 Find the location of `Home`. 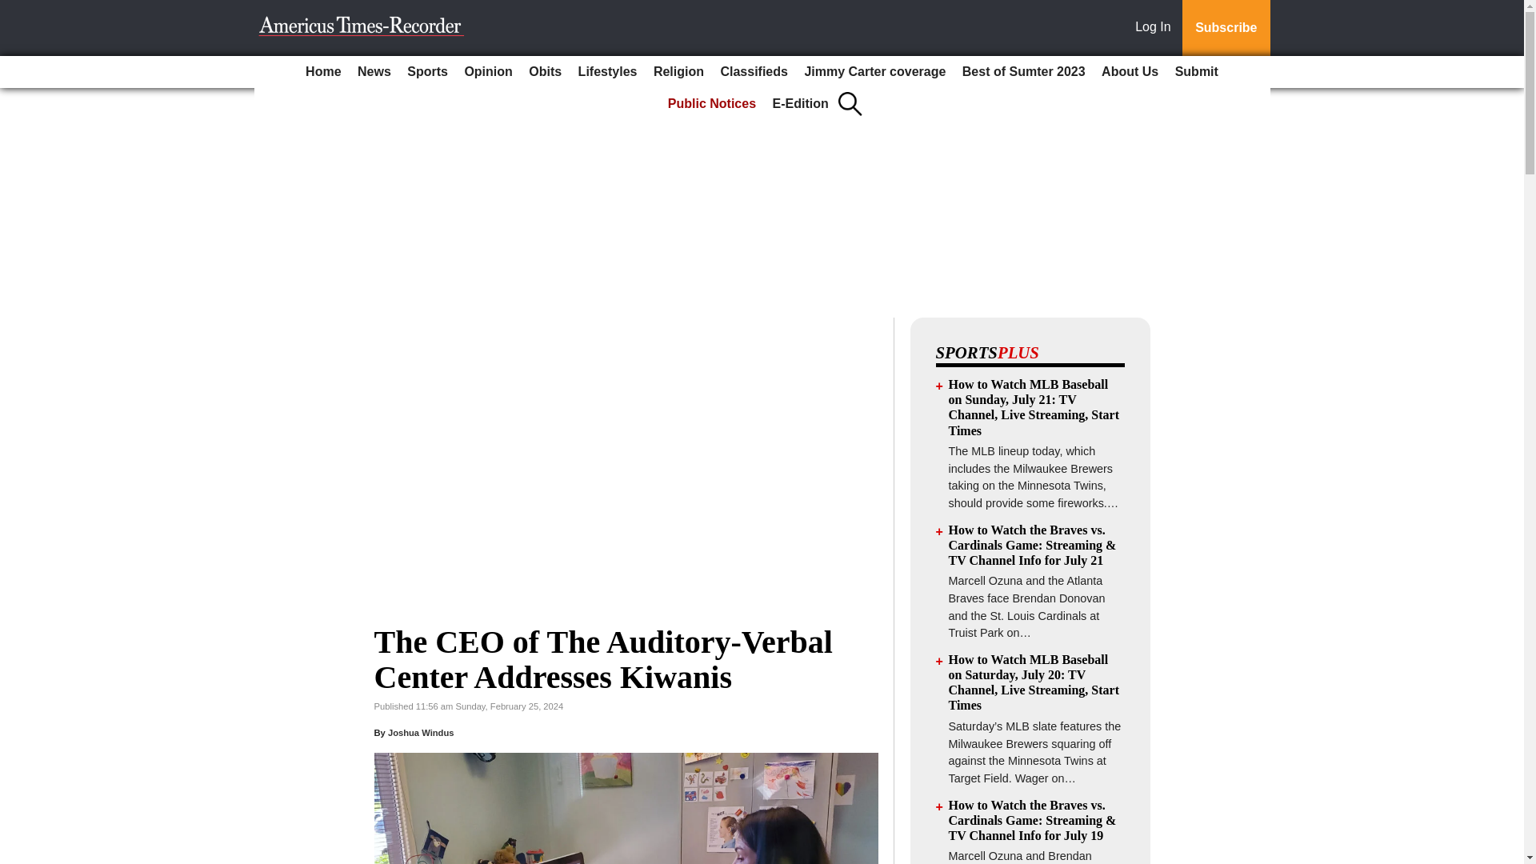

Home is located at coordinates (323, 72).